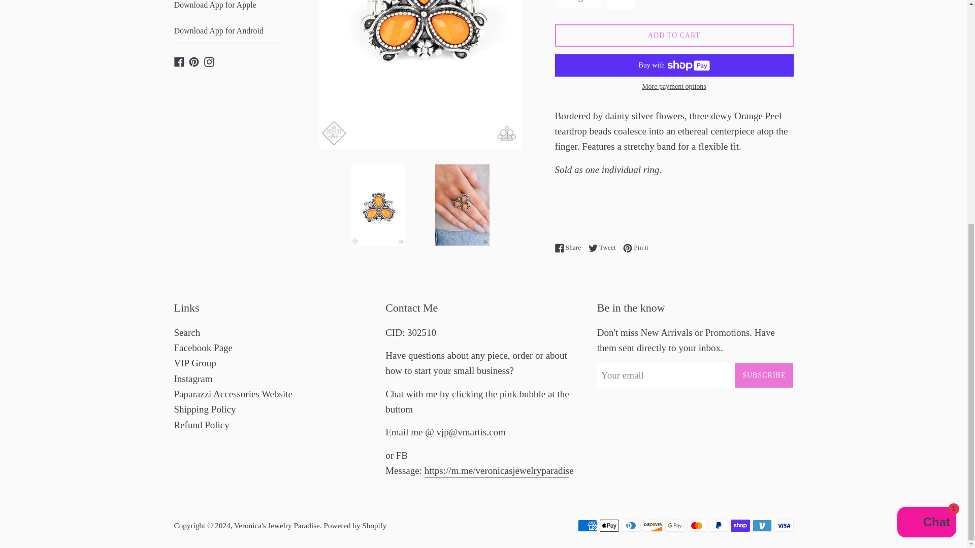 The image size is (975, 548). I want to click on Download App for Apple, so click(674, 36).